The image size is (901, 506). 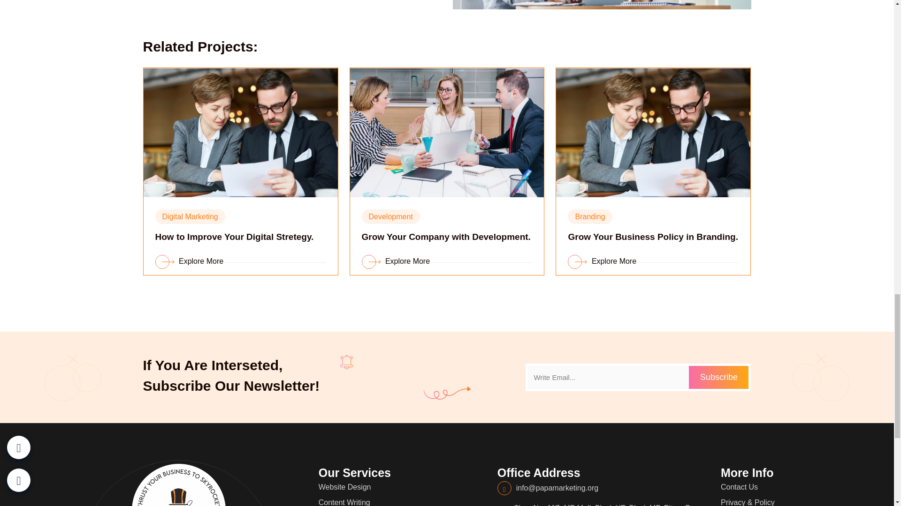 What do you see at coordinates (719, 377) in the screenshot?
I see `Subscribe` at bounding box center [719, 377].